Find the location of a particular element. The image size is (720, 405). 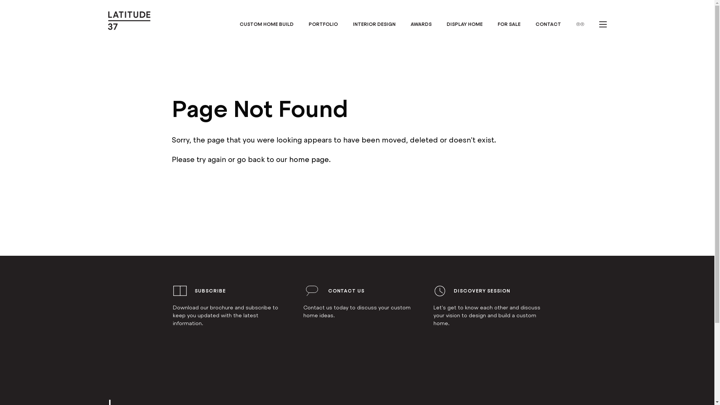

AWARDS is located at coordinates (421, 24).